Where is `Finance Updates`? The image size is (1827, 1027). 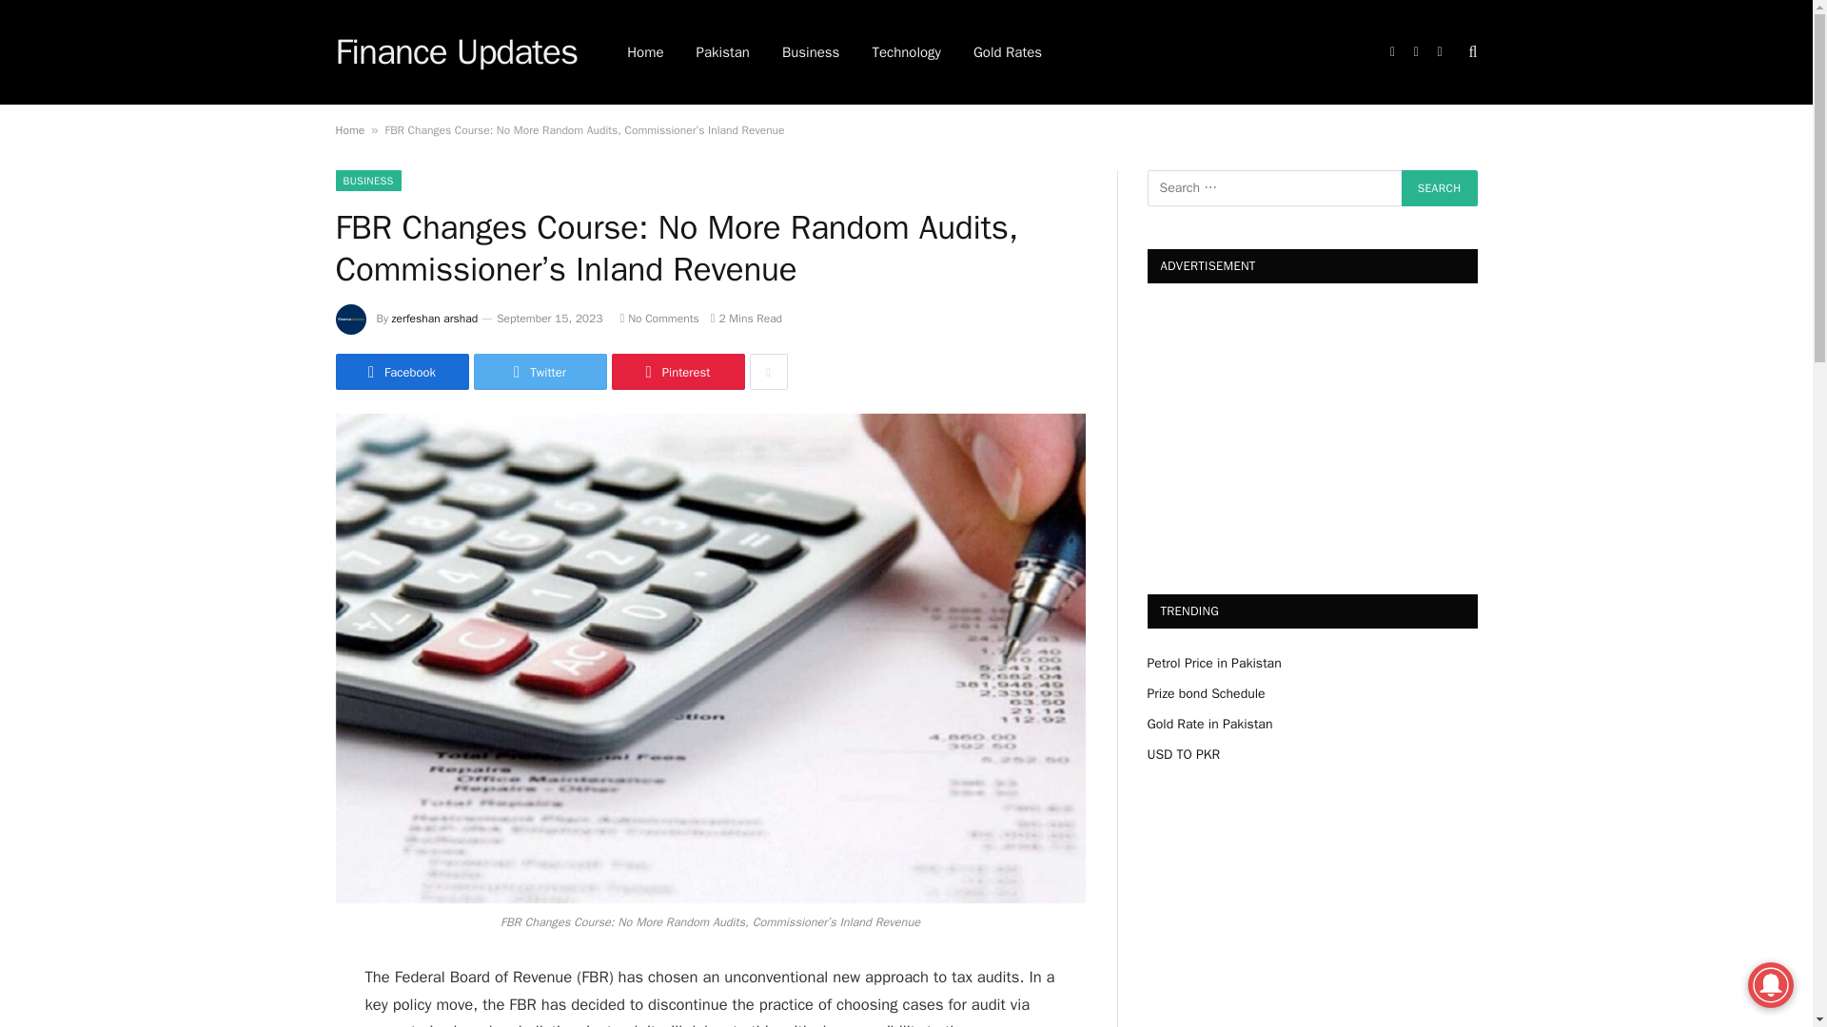
Finance Updates is located at coordinates (455, 52).